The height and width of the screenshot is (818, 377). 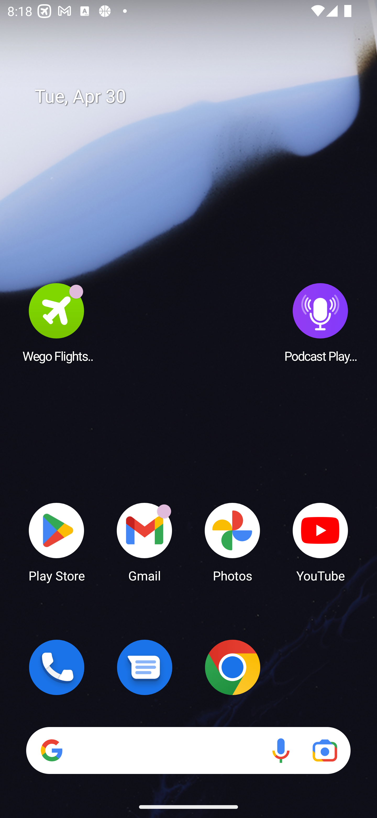 I want to click on Phone, so click(x=57, y=667).